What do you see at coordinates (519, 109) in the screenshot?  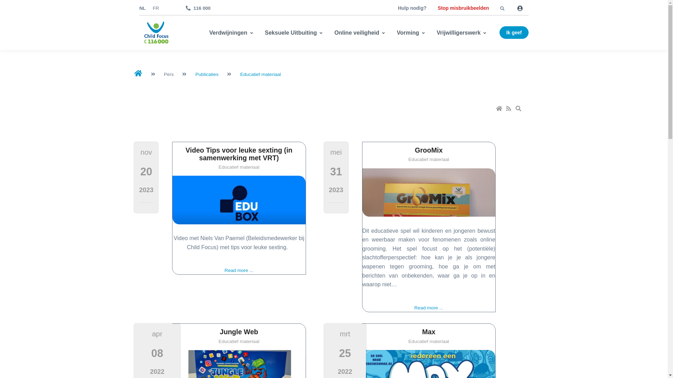 I see ` ` at bounding box center [519, 109].